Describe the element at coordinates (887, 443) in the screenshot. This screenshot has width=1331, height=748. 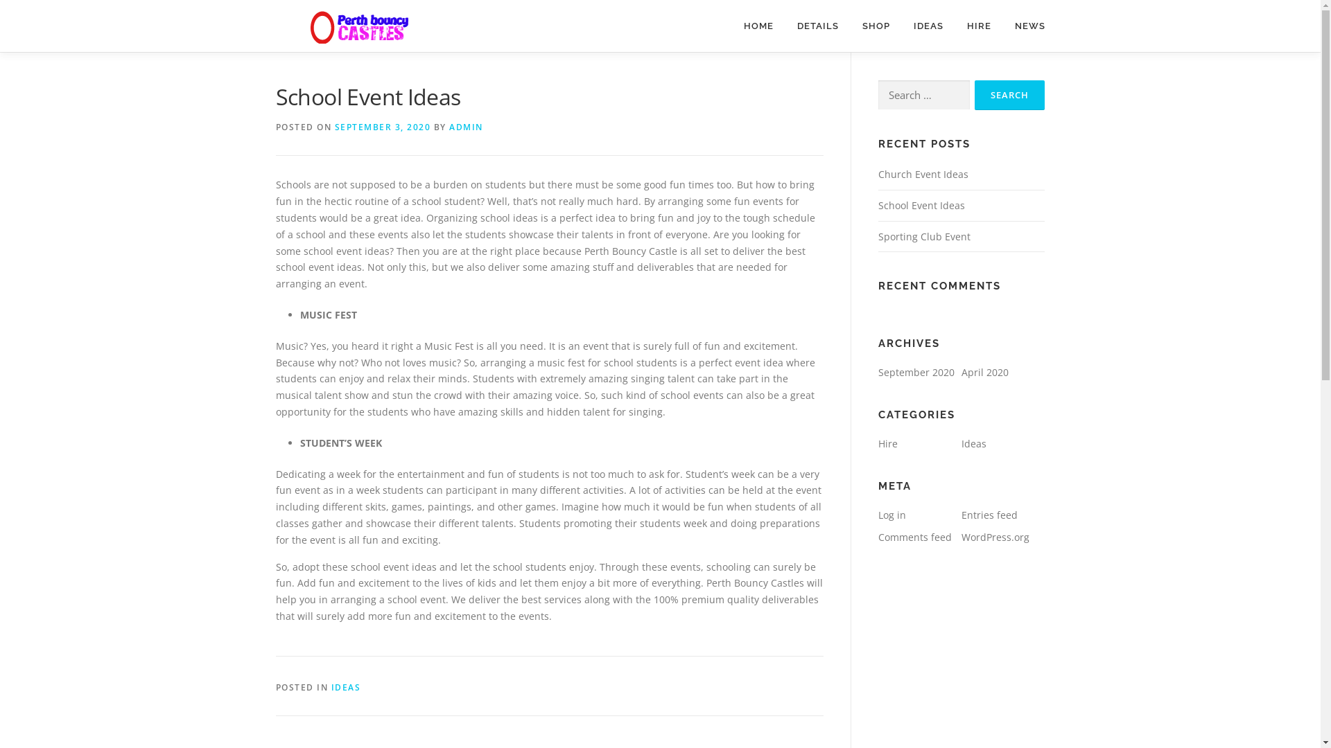
I see `Hire` at that location.